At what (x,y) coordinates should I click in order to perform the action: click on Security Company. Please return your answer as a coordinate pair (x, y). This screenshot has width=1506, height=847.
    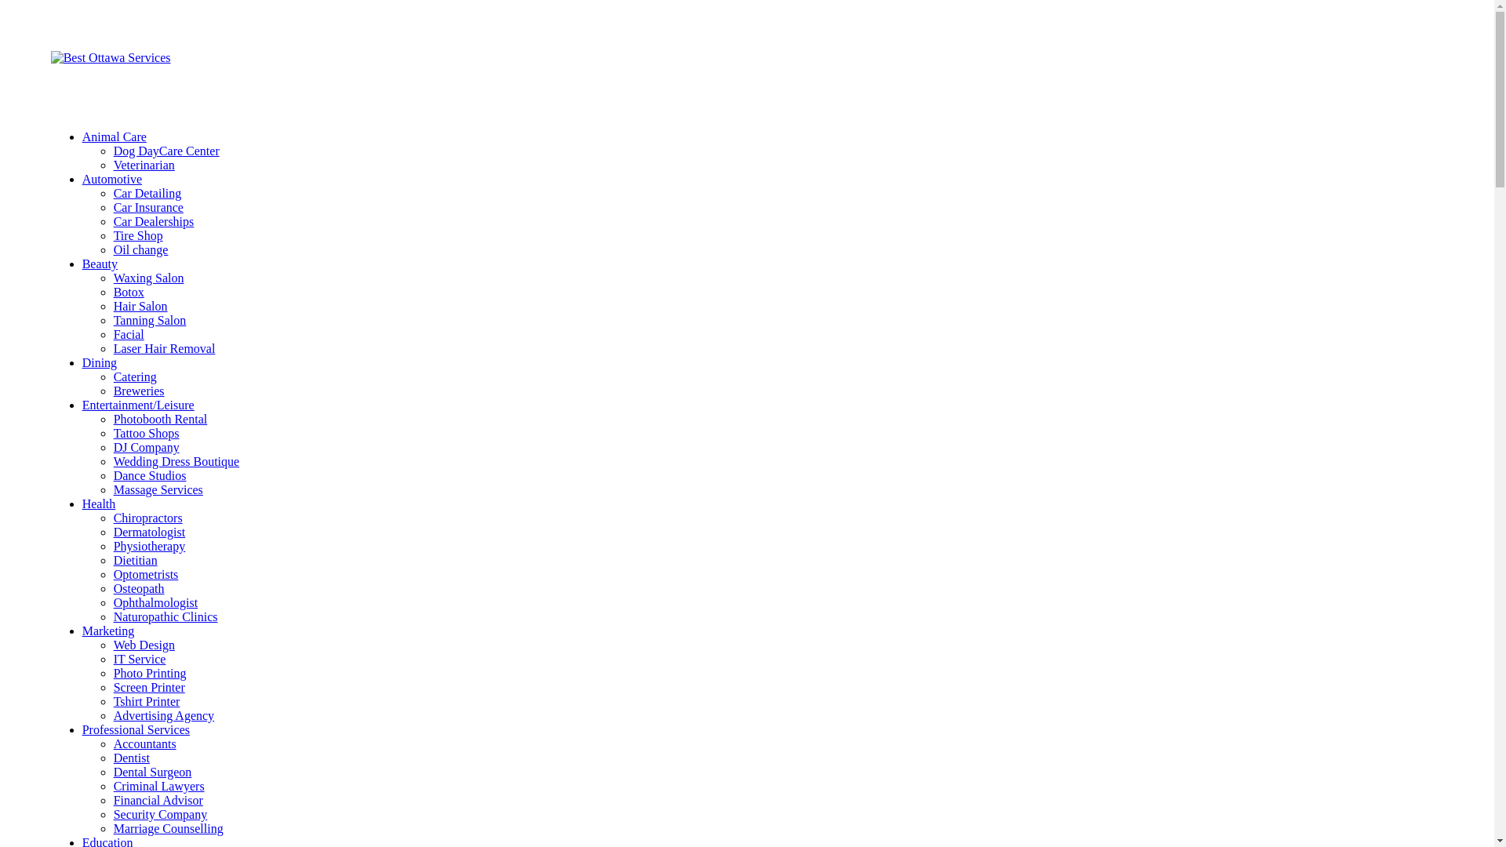
    Looking at the image, I should click on (161, 814).